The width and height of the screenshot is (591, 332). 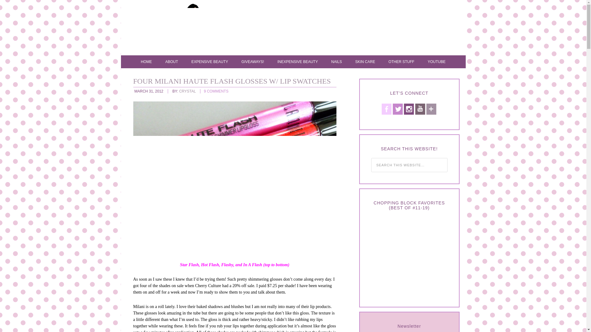 What do you see at coordinates (299, 29) in the screenshot?
I see `crystalis007` at bounding box center [299, 29].